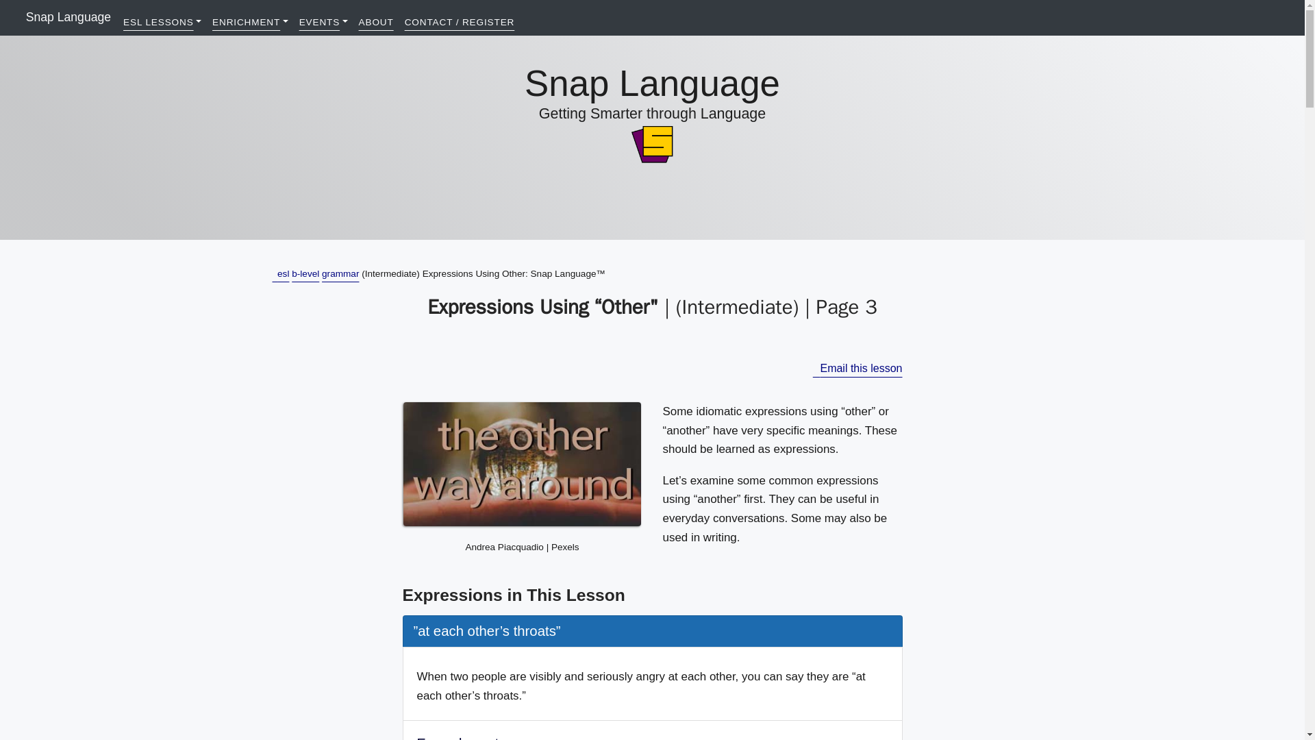  Describe the element at coordinates (857, 369) in the screenshot. I see `Email the link to this page to yourself and to others.` at that location.